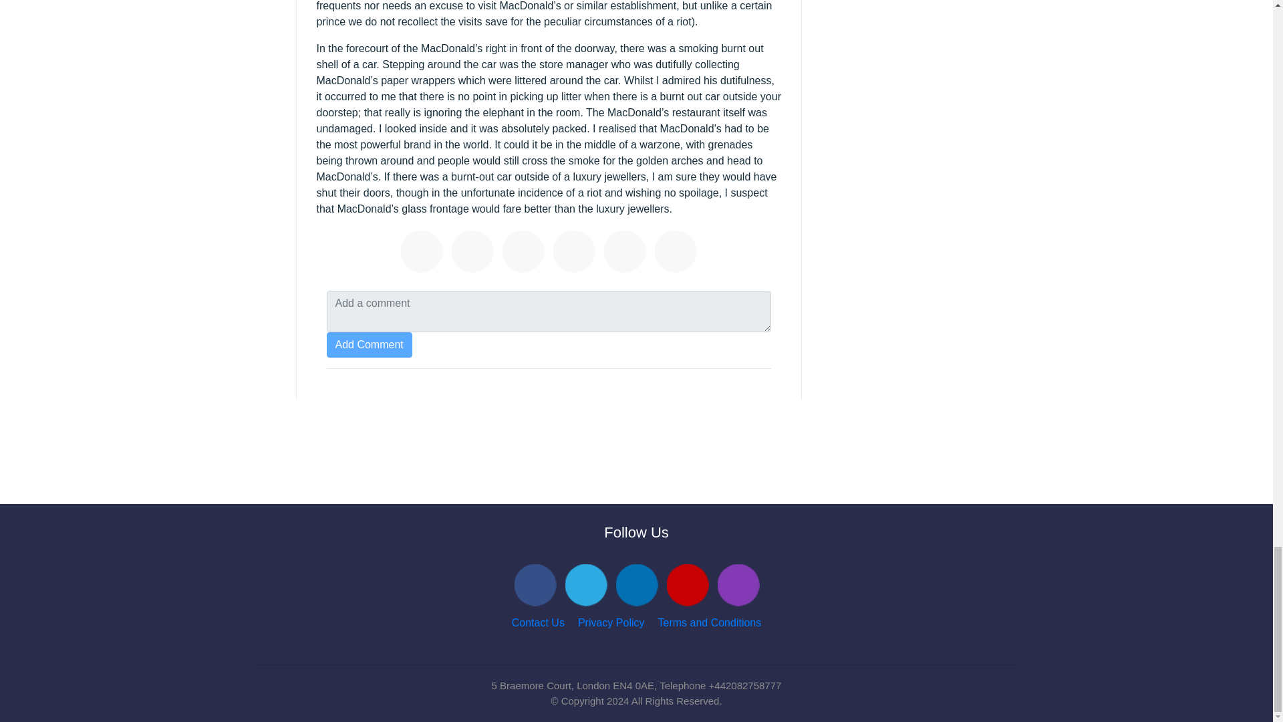 Image resolution: width=1283 pixels, height=722 pixels. I want to click on Contact Us, so click(538, 622).